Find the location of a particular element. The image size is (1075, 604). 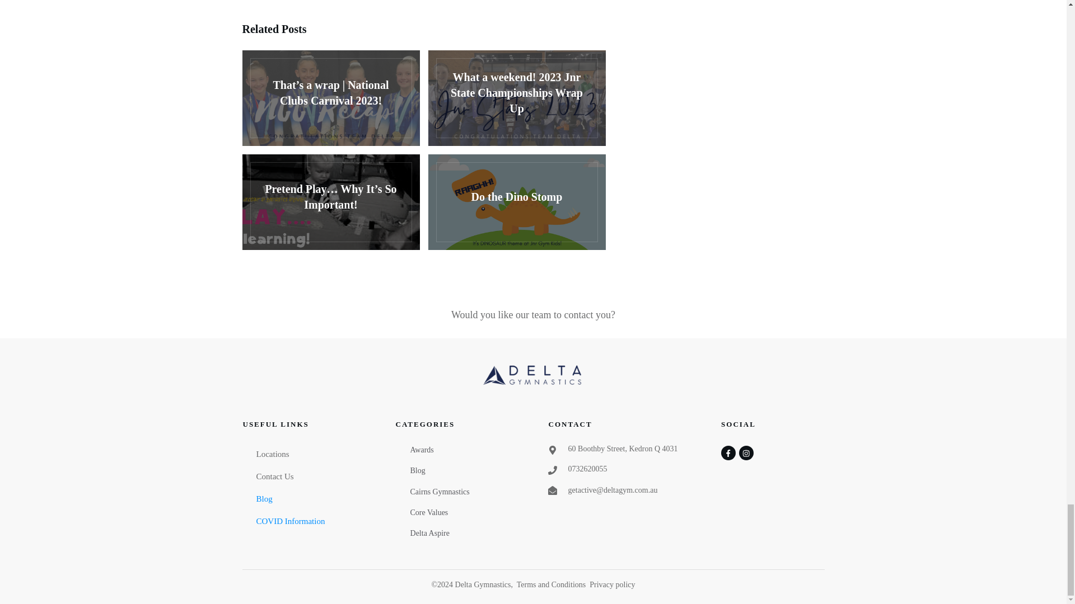

What a weekend! 2023 Jnr State Championships Wrap Up is located at coordinates (516, 98).